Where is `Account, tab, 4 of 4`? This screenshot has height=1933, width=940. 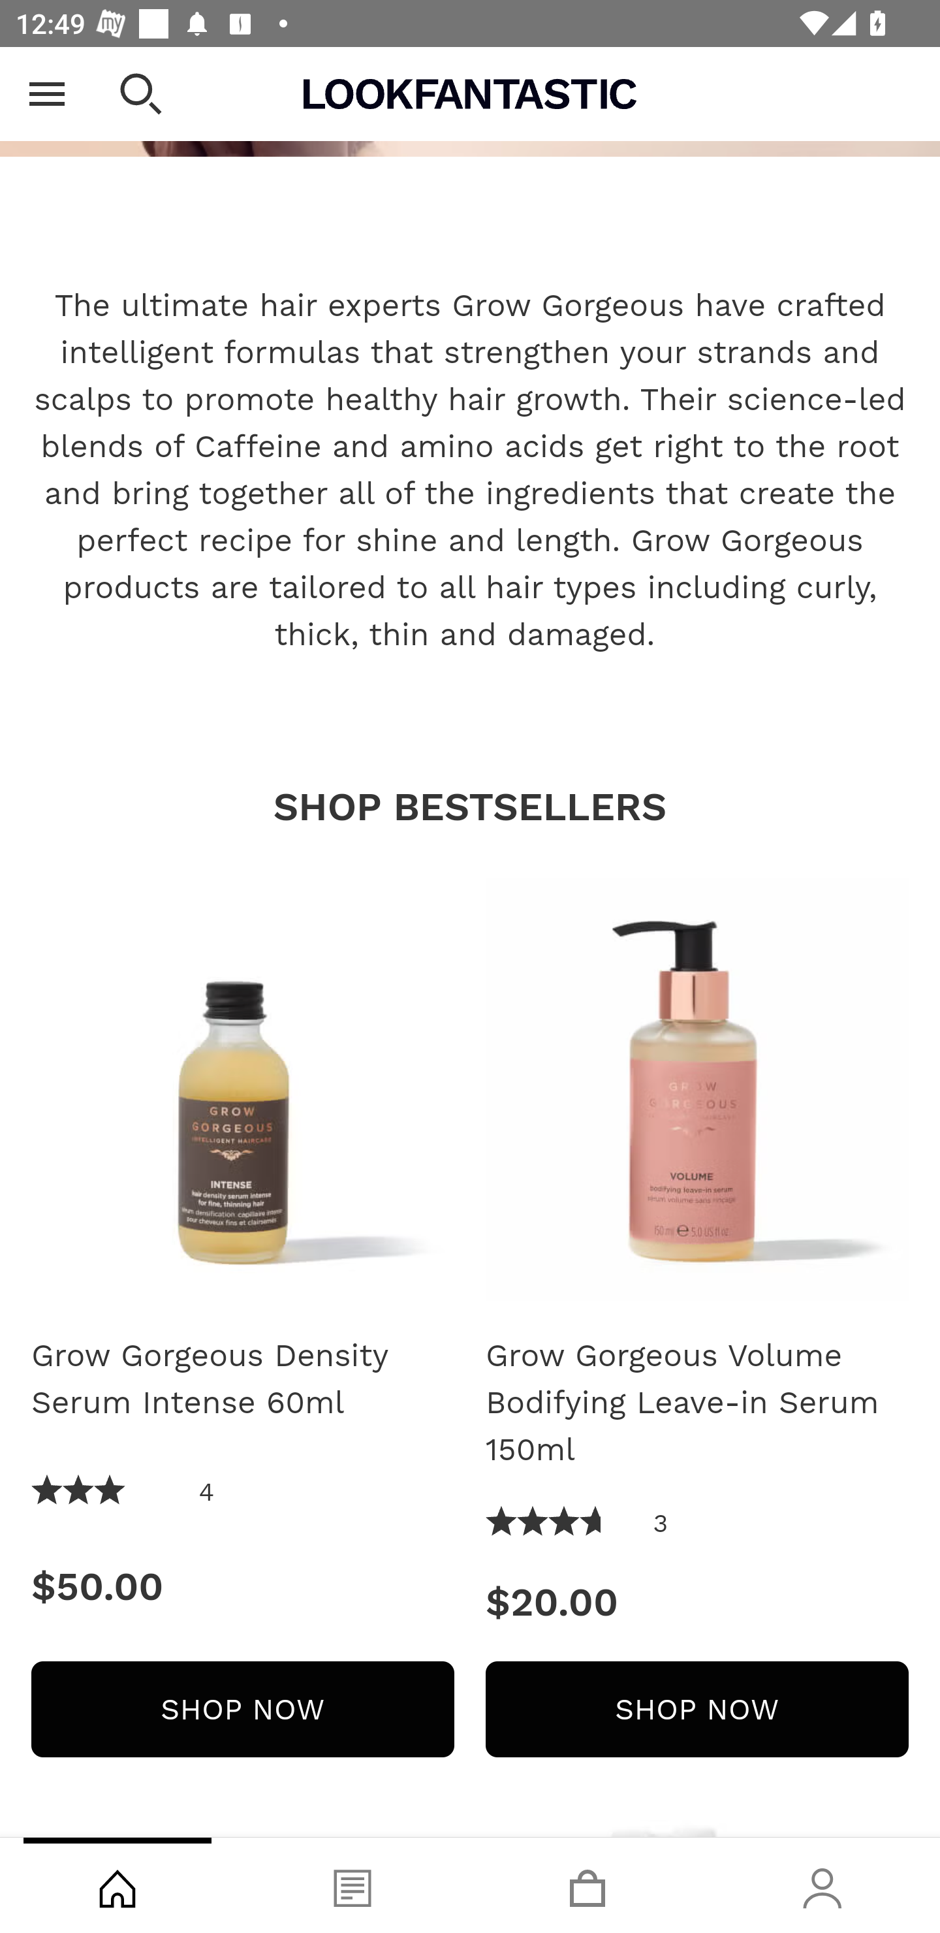
Account, tab, 4 of 4 is located at coordinates (822, 1885).